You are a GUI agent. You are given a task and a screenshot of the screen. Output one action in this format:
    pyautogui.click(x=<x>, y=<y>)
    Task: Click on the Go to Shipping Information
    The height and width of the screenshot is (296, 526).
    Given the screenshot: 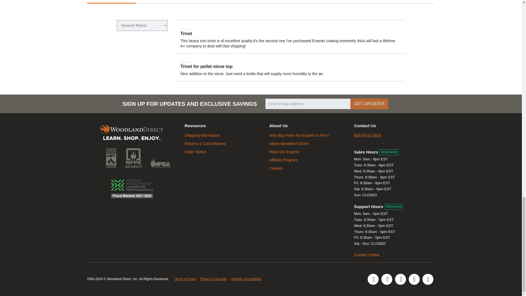 What is the action you would take?
    pyautogui.click(x=202, y=135)
    